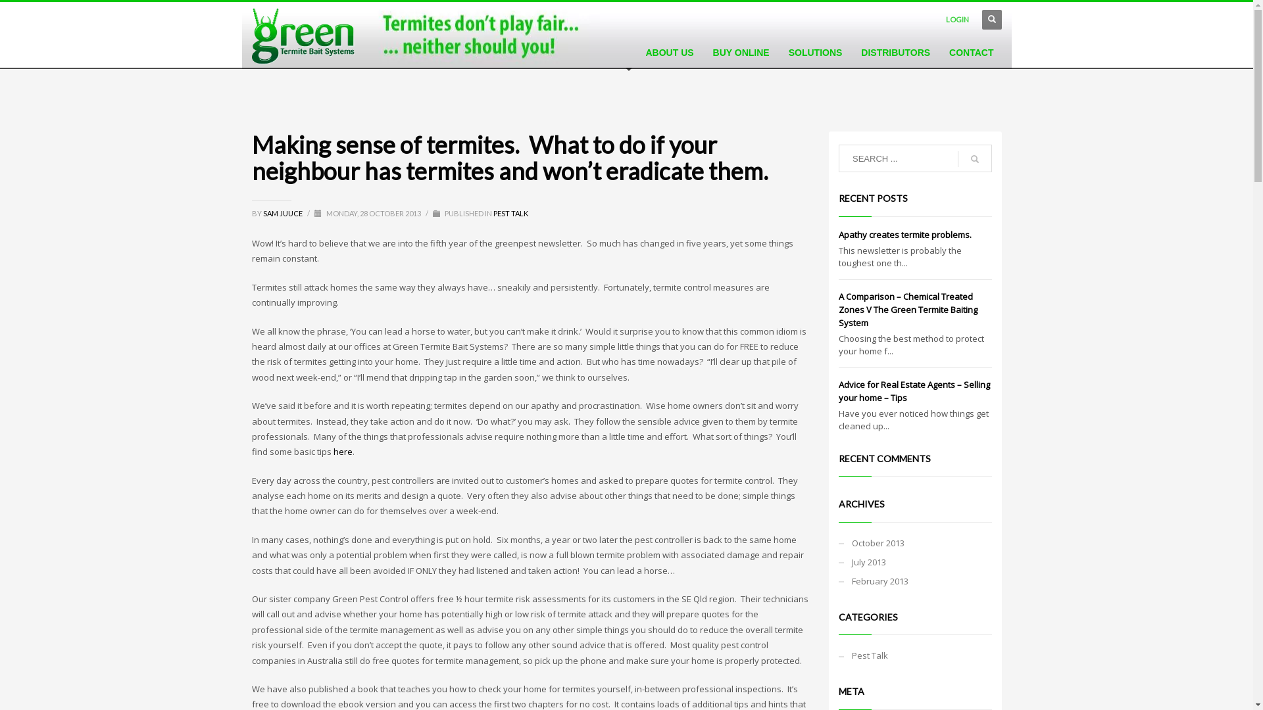 The height and width of the screenshot is (710, 1263). I want to click on ABOUT US, so click(669, 53).